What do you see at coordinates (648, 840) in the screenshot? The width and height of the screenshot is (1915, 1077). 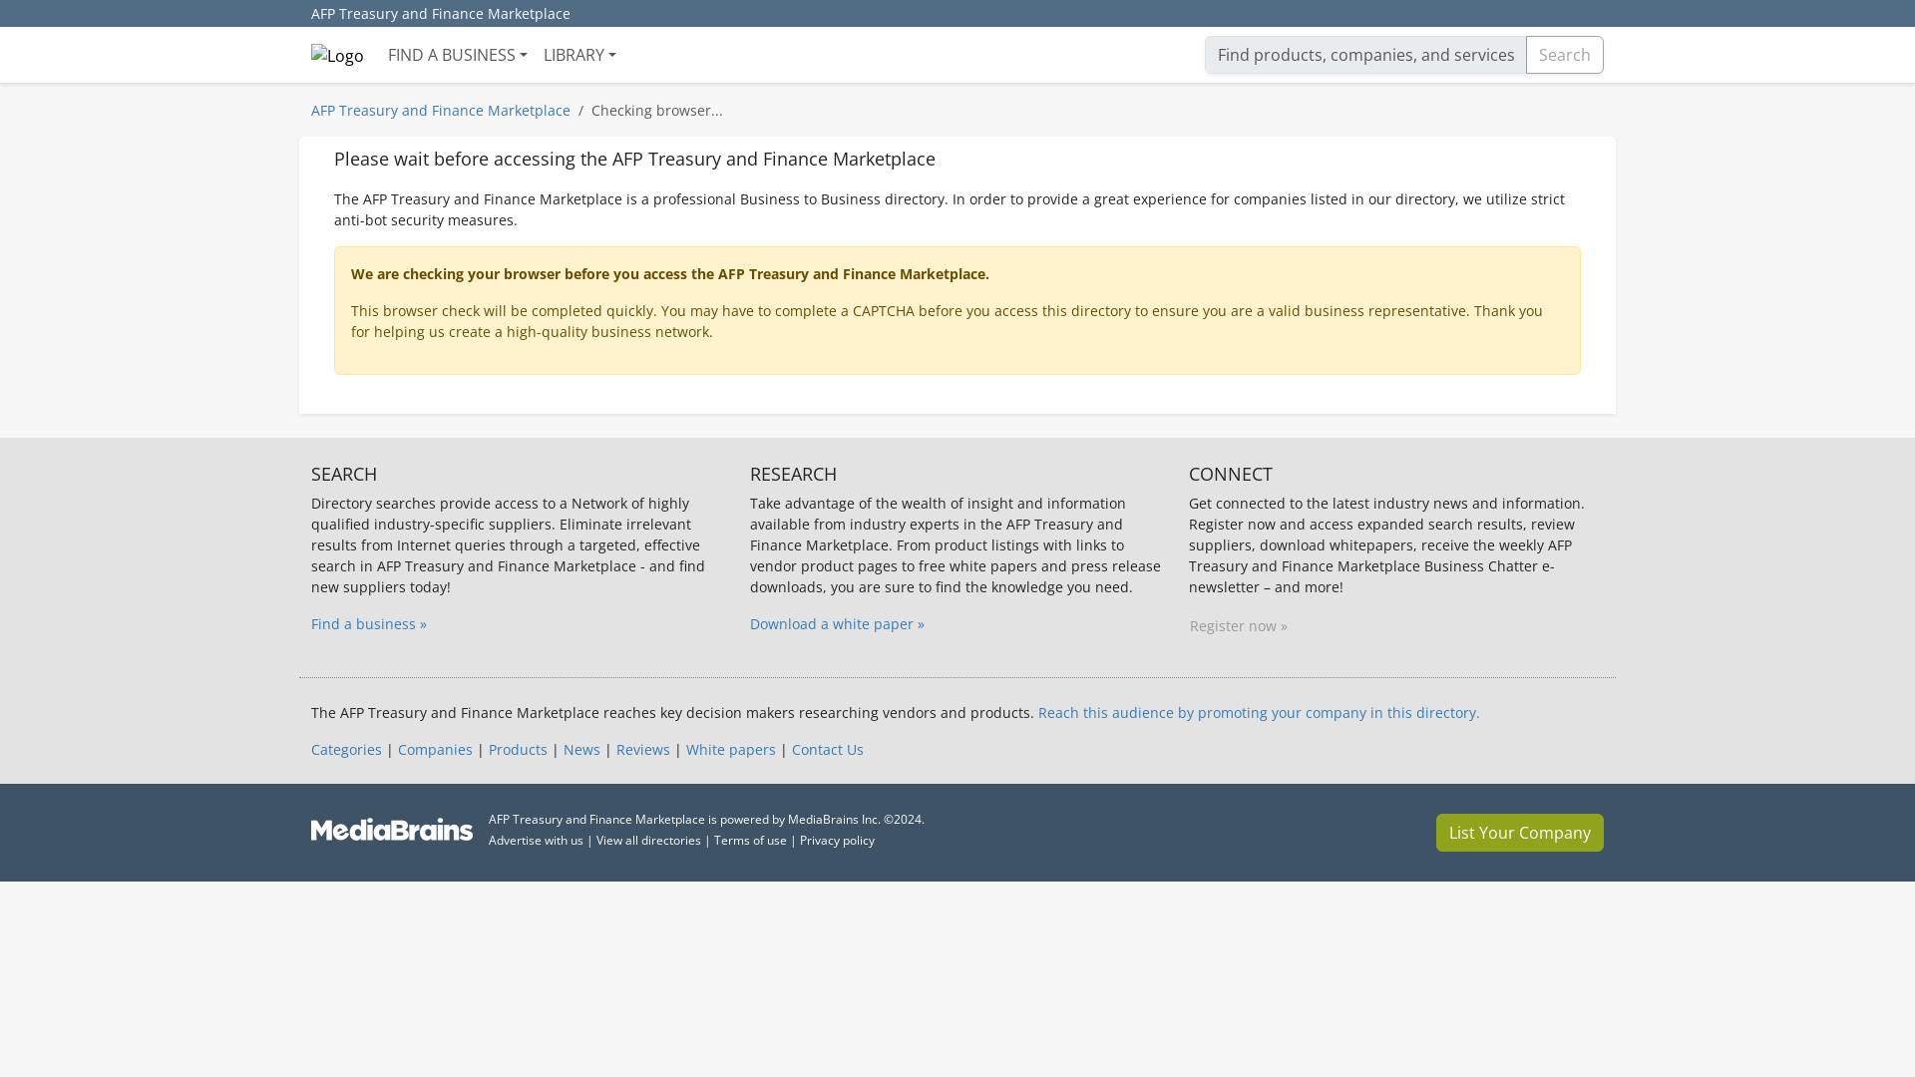 I see `View all directories` at bounding box center [648, 840].